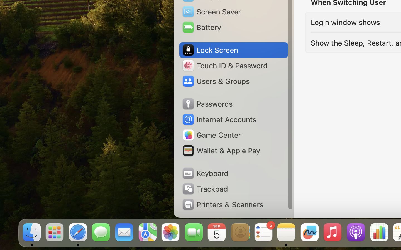 The width and height of the screenshot is (401, 250). What do you see at coordinates (211, 135) in the screenshot?
I see `Game Center` at bounding box center [211, 135].